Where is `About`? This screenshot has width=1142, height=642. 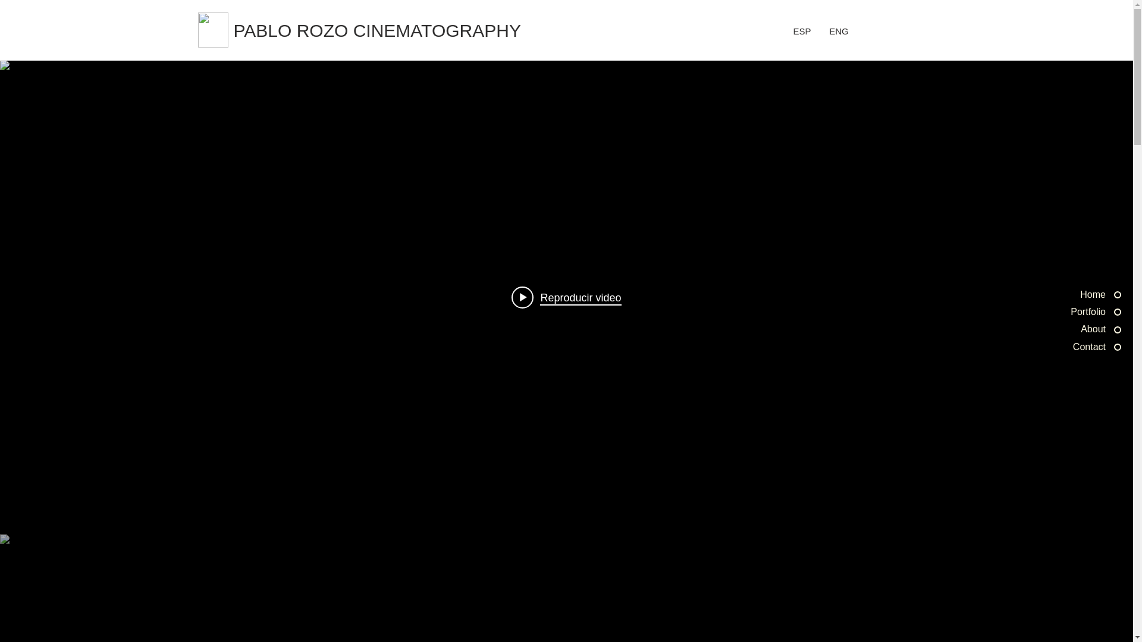
About is located at coordinates (1055, 329).